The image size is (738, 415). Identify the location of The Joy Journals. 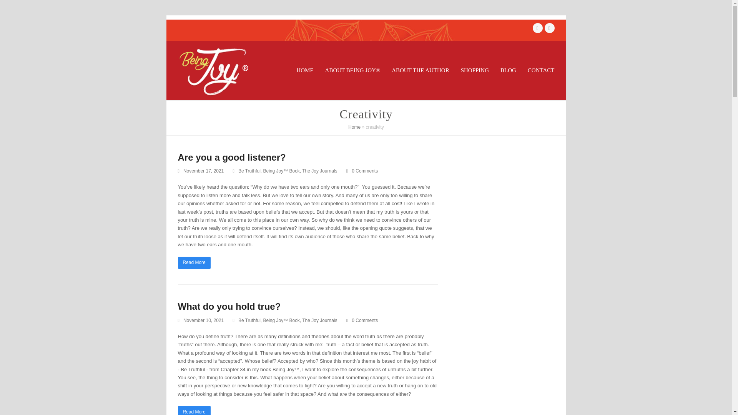
(319, 171).